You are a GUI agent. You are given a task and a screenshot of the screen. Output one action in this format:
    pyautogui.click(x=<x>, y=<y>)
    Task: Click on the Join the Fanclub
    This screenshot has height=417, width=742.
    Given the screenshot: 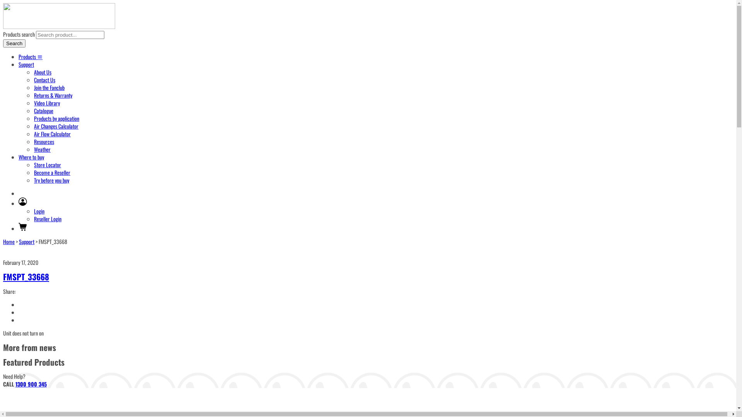 What is the action you would take?
    pyautogui.click(x=49, y=87)
    